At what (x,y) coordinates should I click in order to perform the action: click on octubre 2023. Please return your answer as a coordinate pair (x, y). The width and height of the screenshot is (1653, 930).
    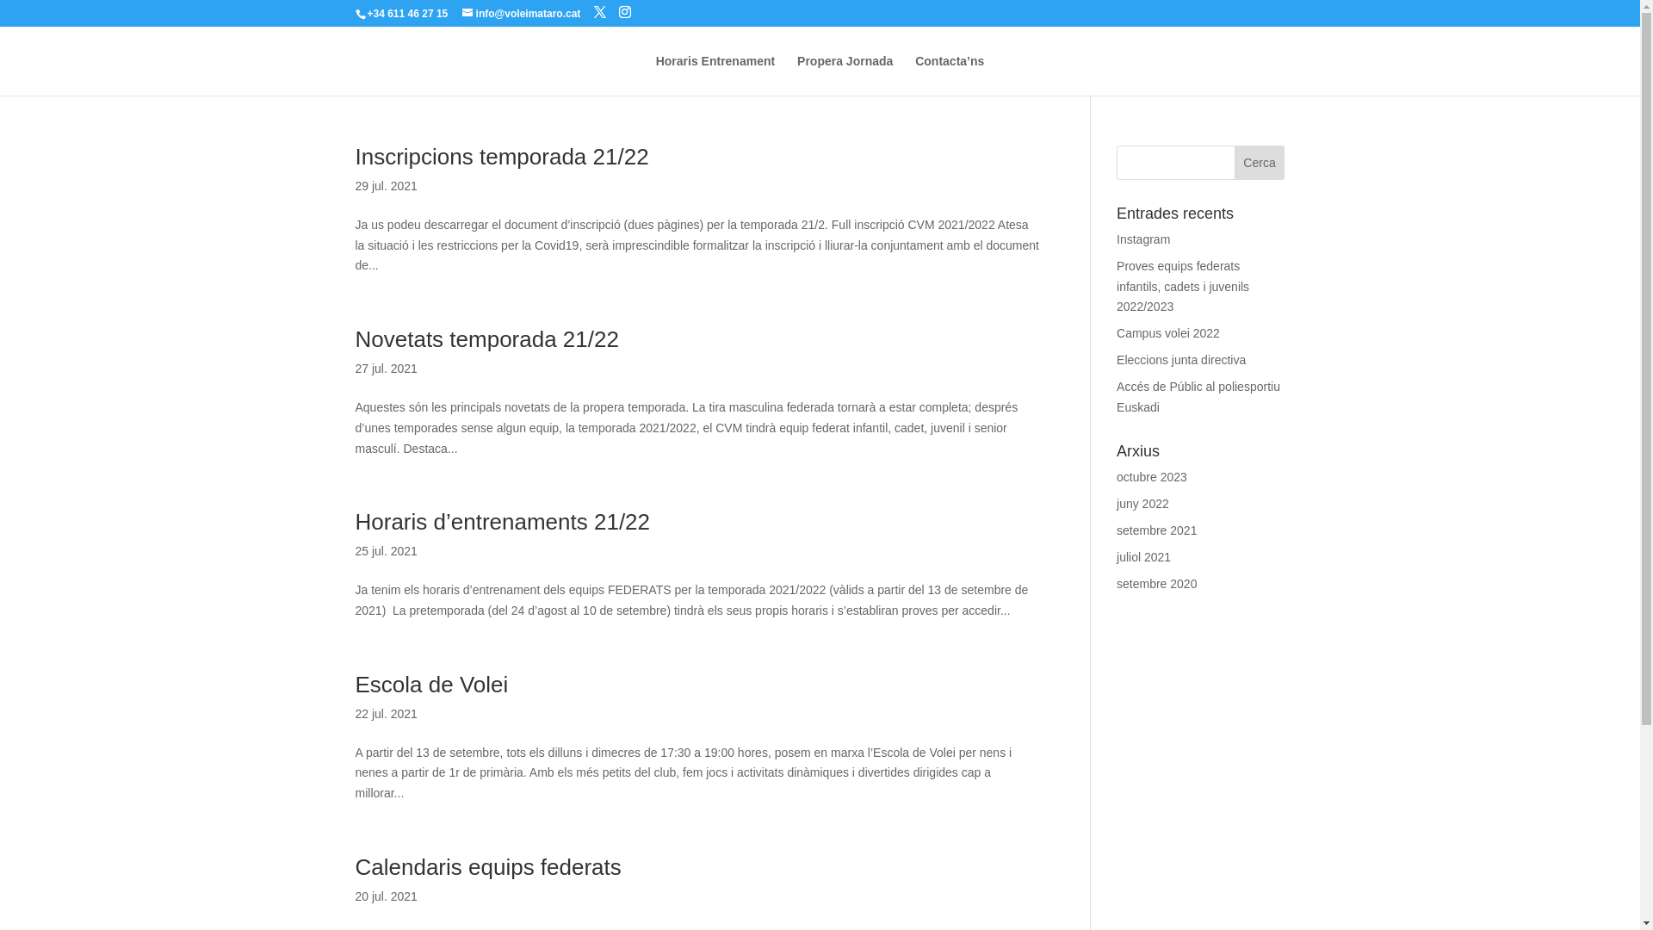
    Looking at the image, I should click on (1152, 477).